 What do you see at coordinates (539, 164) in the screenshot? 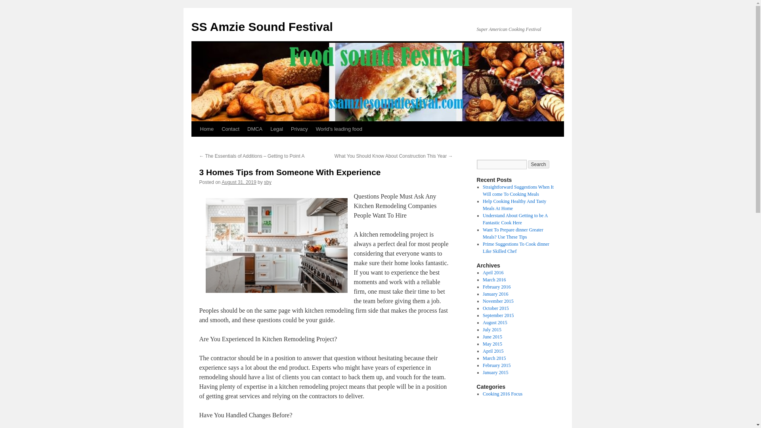
I see `Search` at bounding box center [539, 164].